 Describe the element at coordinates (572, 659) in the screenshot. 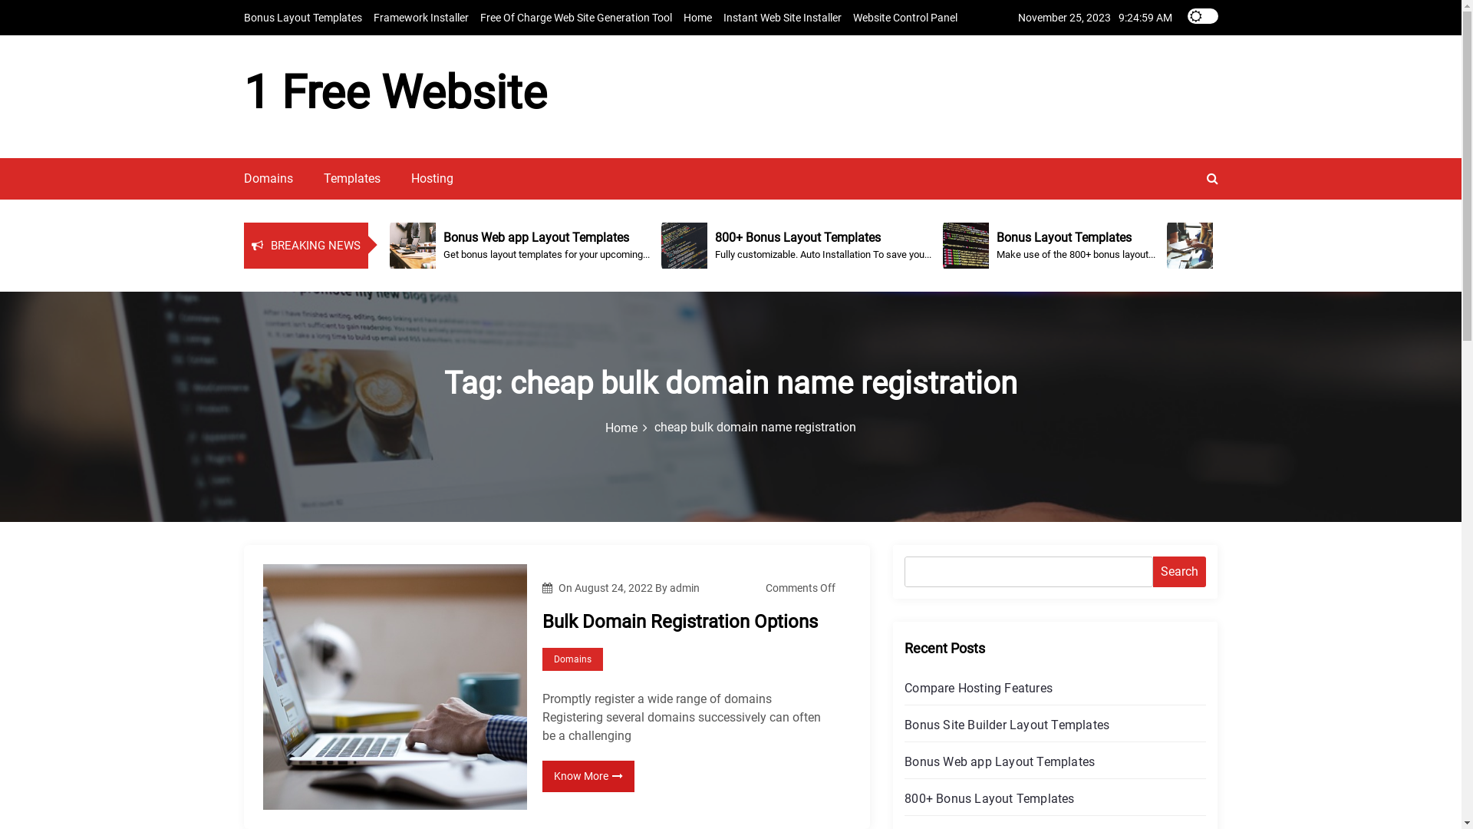

I see `Domains` at that location.